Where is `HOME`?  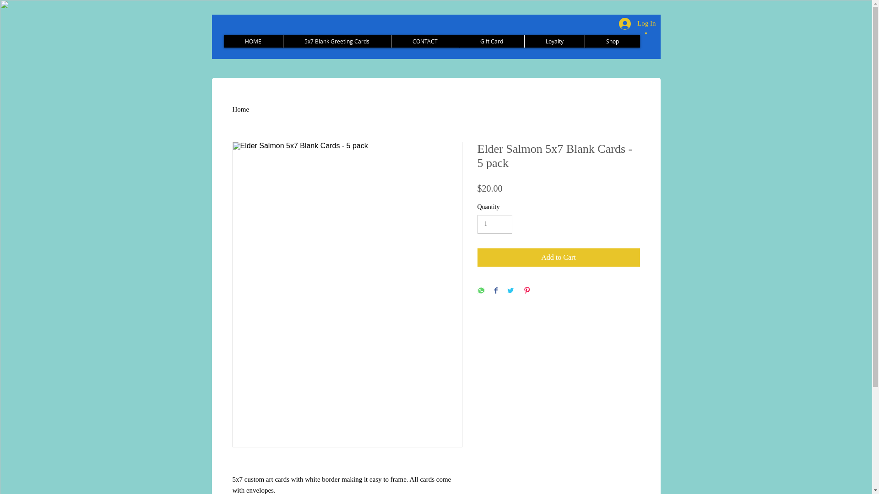 HOME is located at coordinates (253, 41).